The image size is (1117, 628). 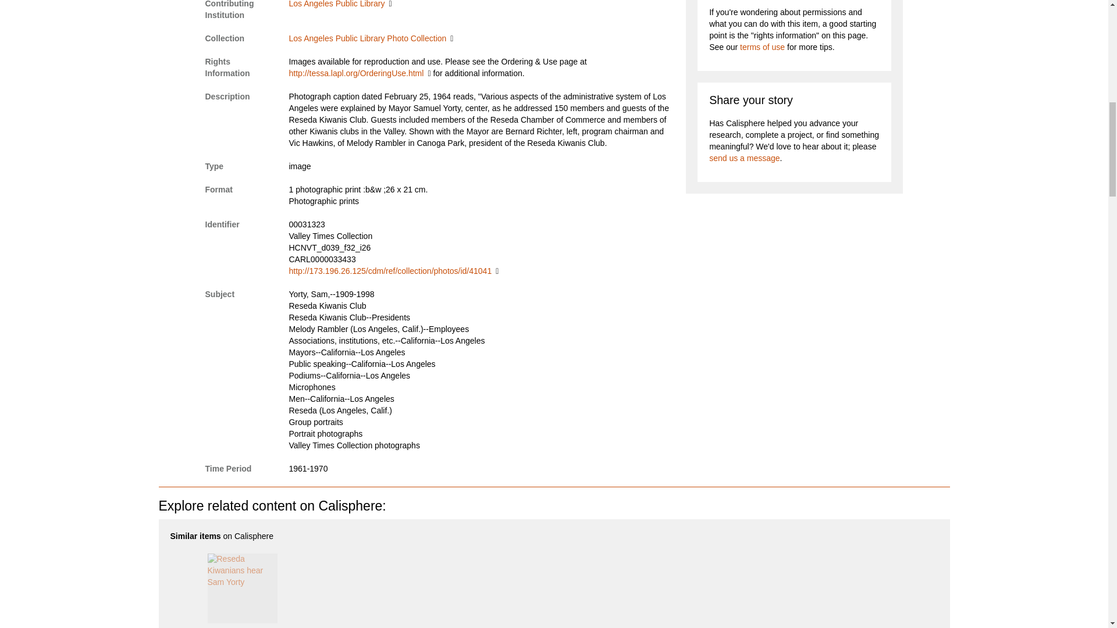 What do you see at coordinates (340, 4) in the screenshot?
I see `Los Angeles Public Library` at bounding box center [340, 4].